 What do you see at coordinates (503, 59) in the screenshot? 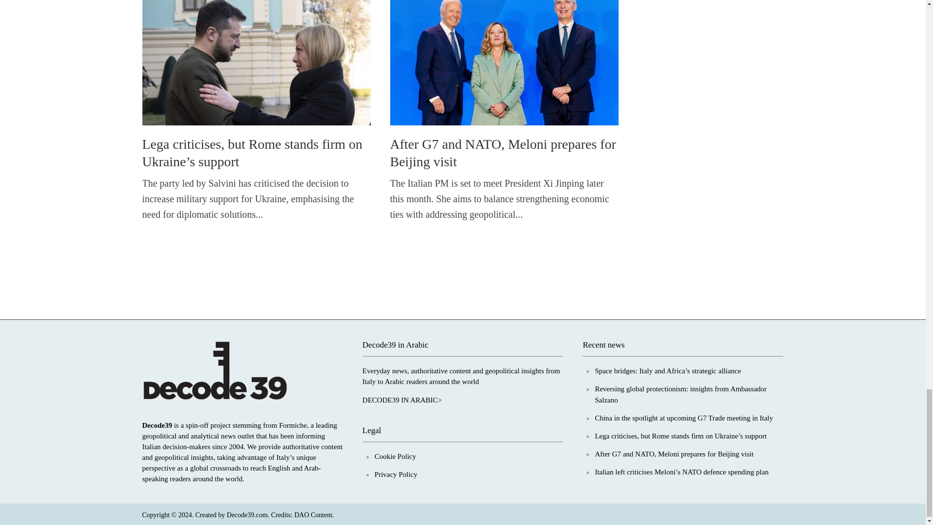
I see `After G7 and NATO, Meloni prepares for Beijing visit` at bounding box center [503, 59].